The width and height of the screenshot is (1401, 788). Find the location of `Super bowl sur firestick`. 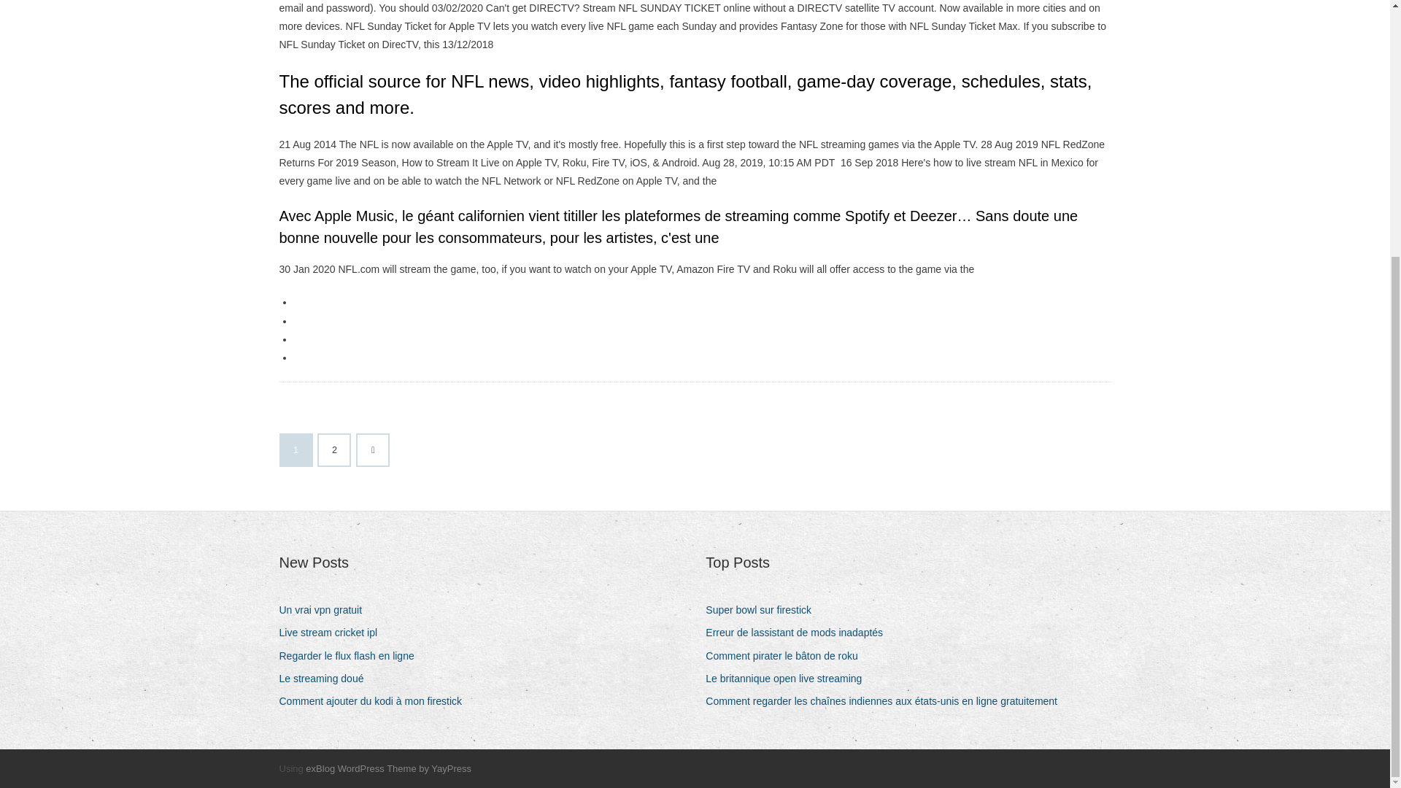

Super bowl sur firestick is located at coordinates (764, 610).